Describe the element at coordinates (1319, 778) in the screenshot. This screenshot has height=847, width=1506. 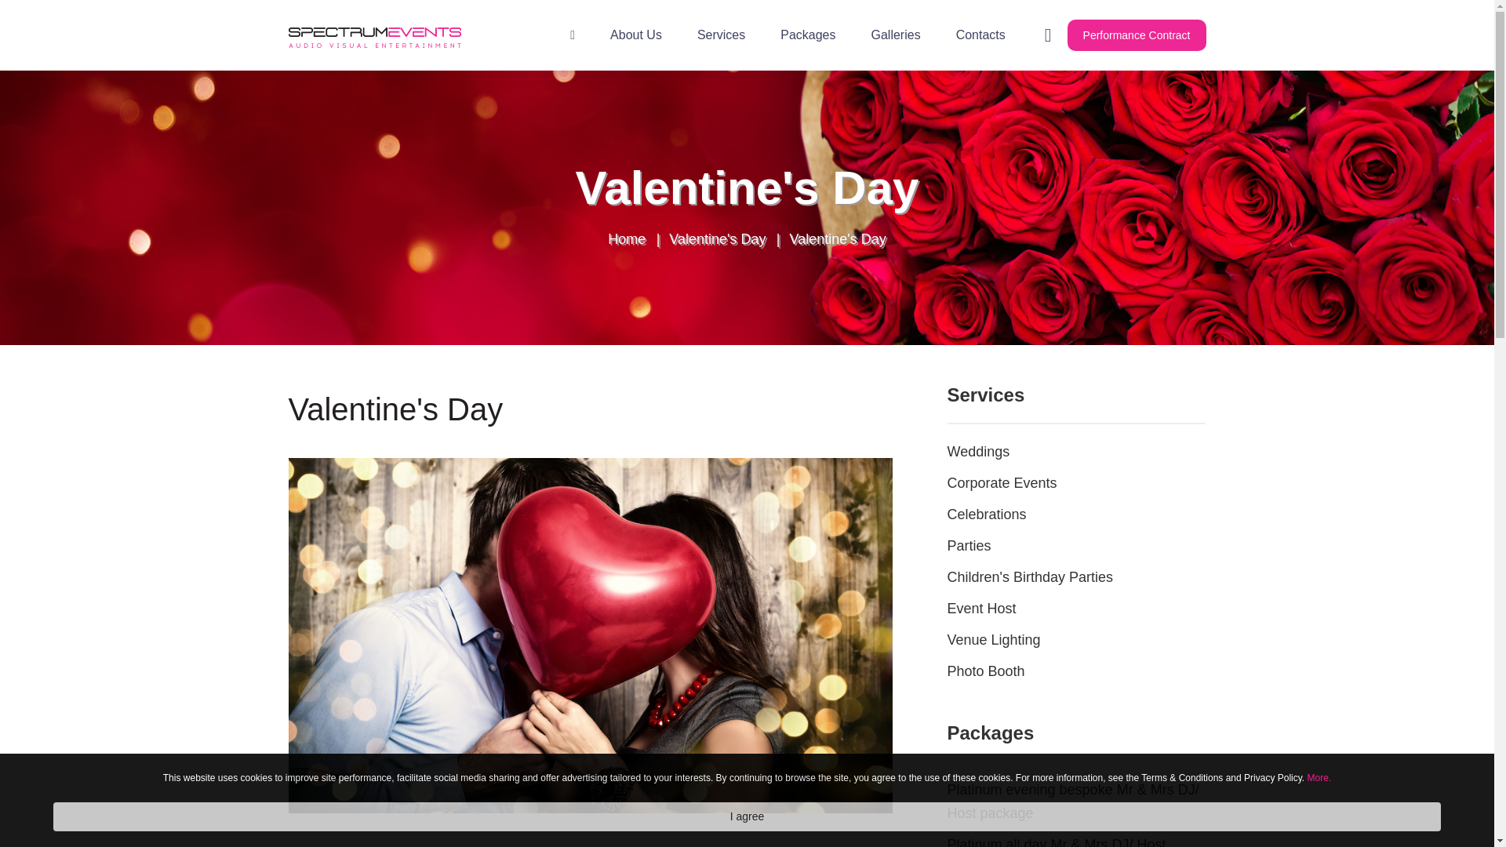
I see `More.` at that location.